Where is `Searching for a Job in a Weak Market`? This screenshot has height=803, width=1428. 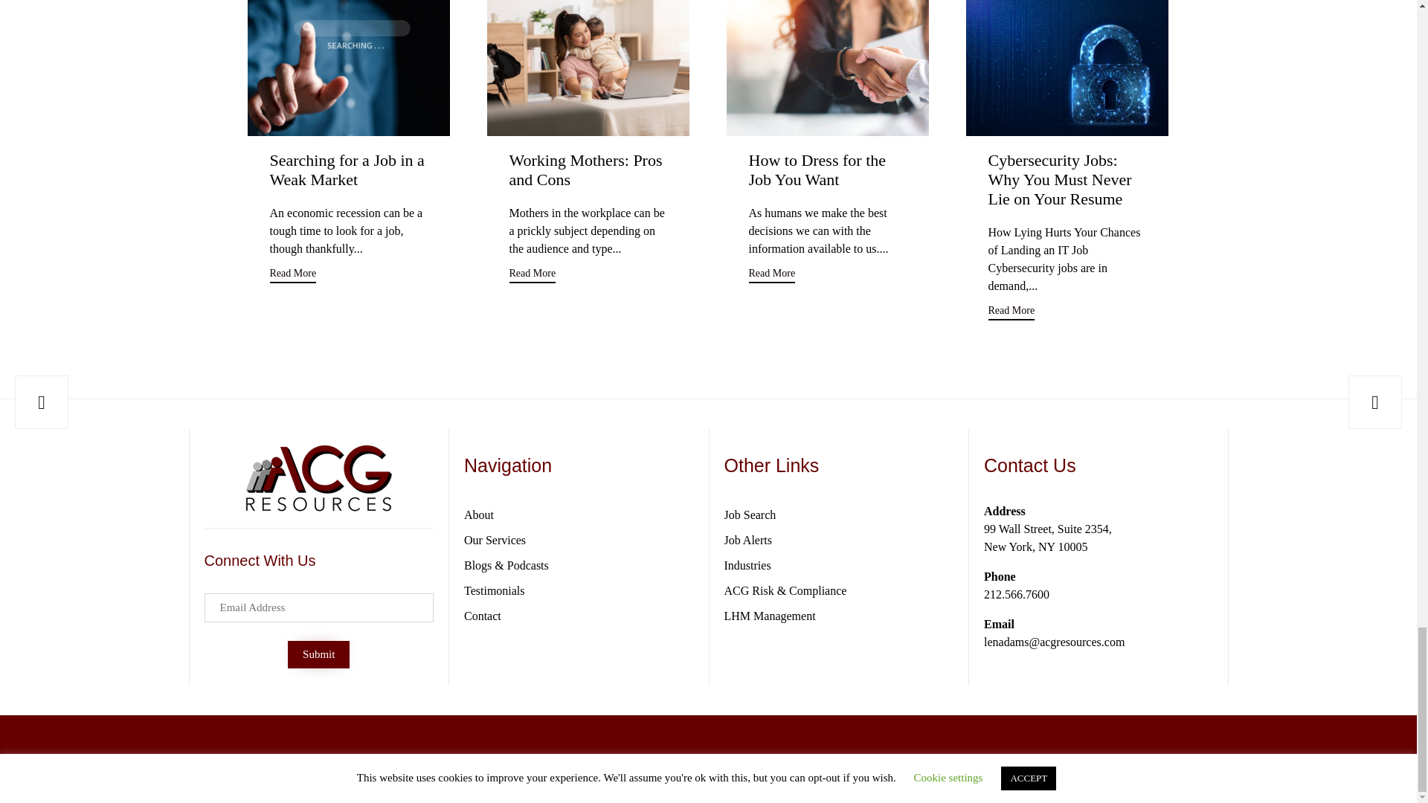
Searching for a Job in a Weak Market is located at coordinates (348, 68).